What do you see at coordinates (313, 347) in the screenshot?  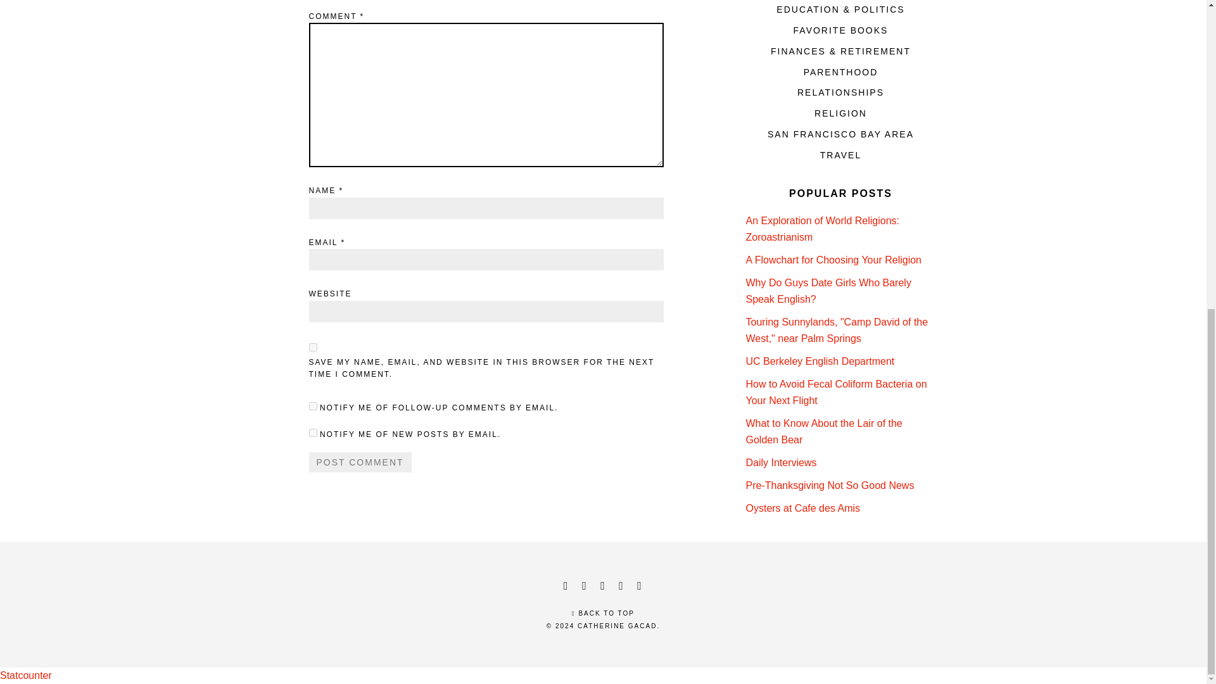 I see `yes` at bounding box center [313, 347].